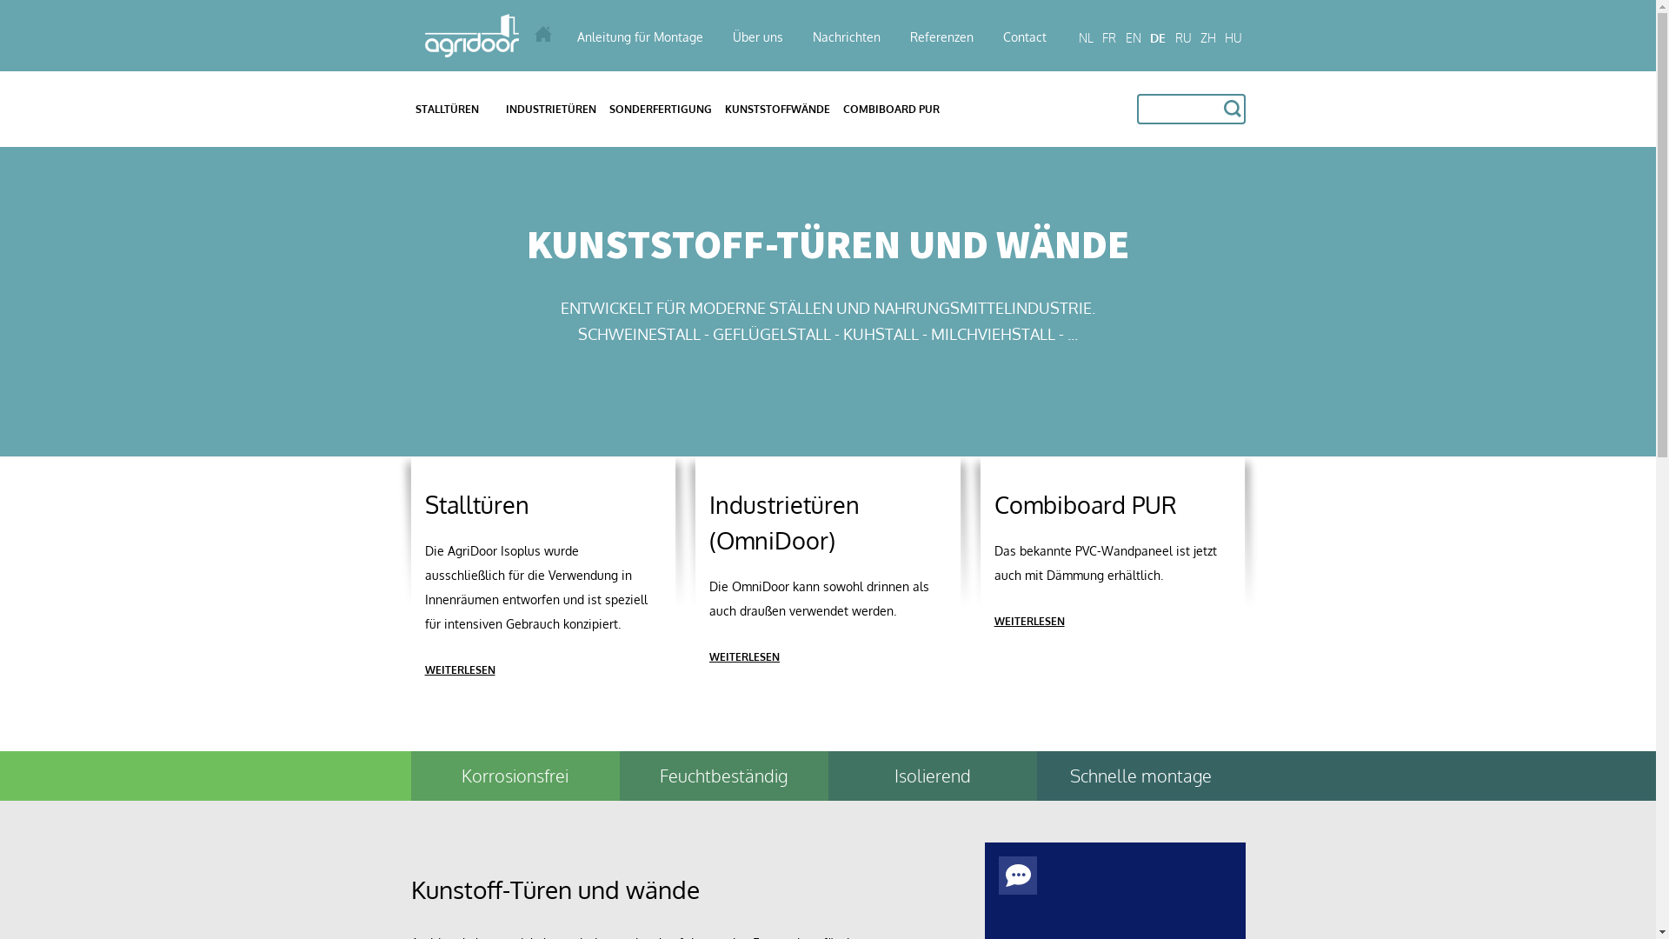  I want to click on Startseite, so click(508, 36).